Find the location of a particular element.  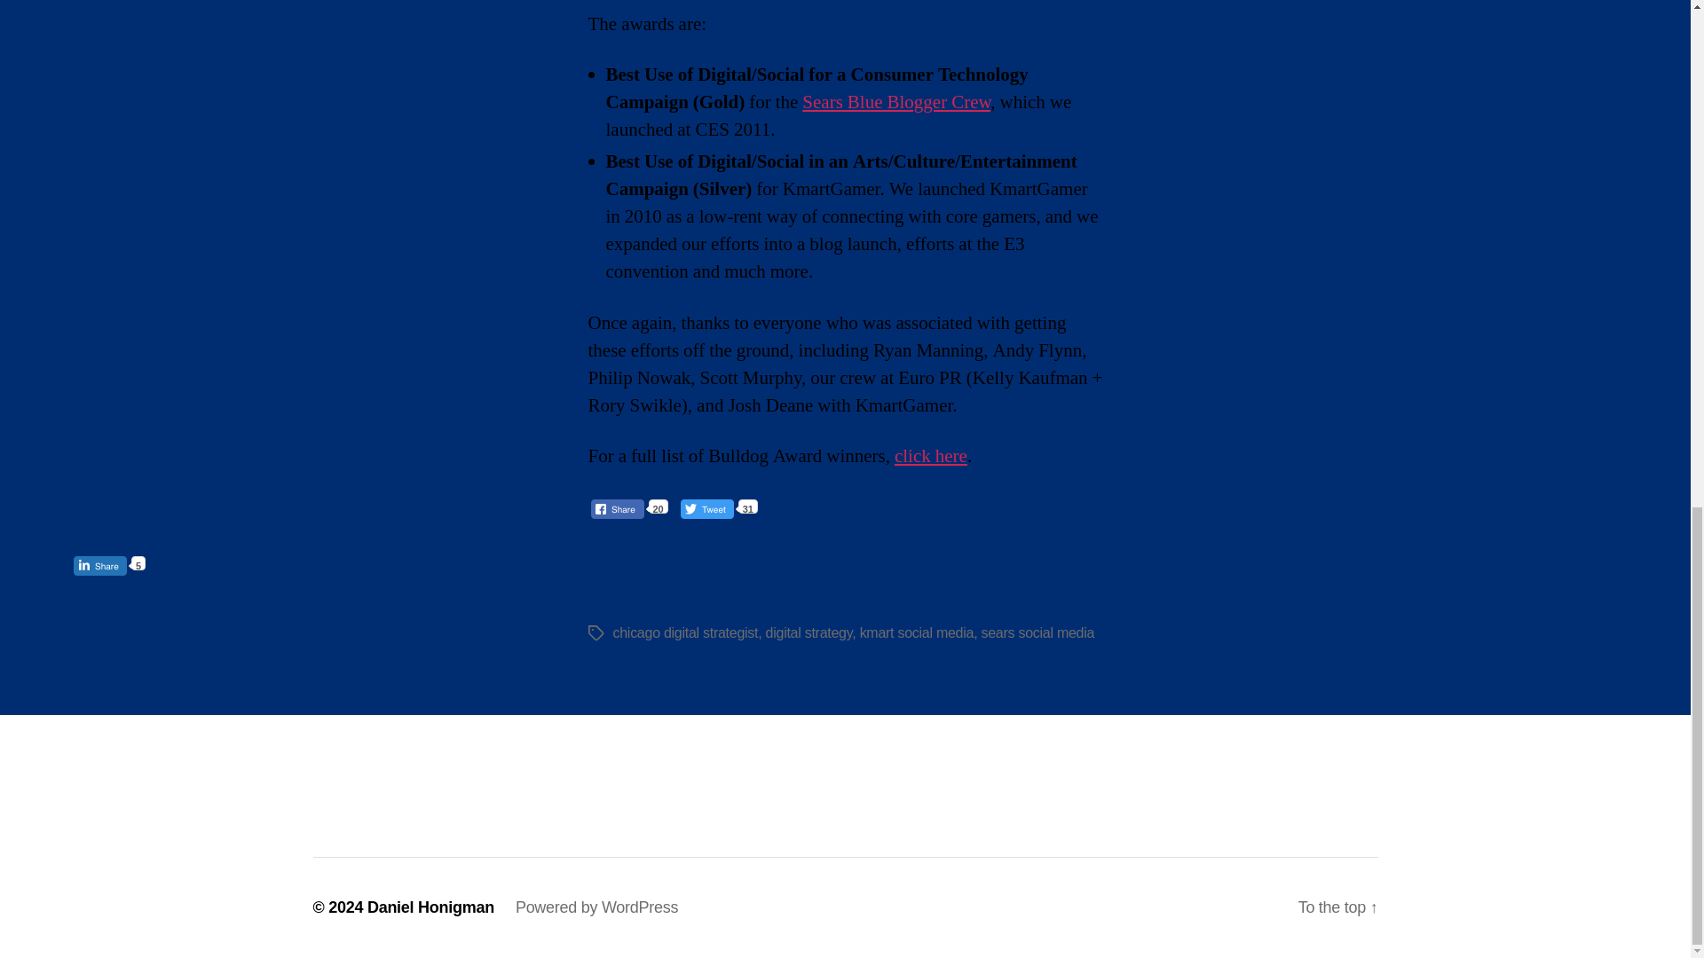

Powered by WordPress is located at coordinates (596, 907).